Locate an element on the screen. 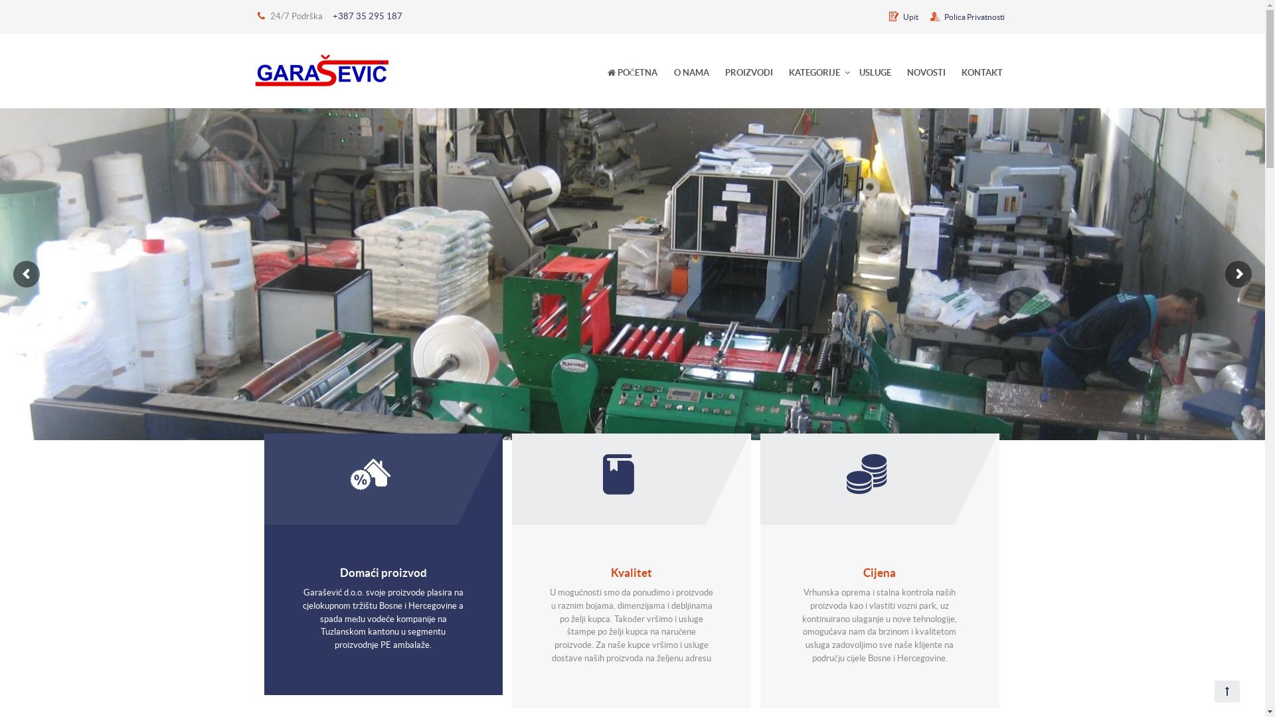 The height and width of the screenshot is (717, 1275). Polica Privatnosti is located at coordinates (966, 17).